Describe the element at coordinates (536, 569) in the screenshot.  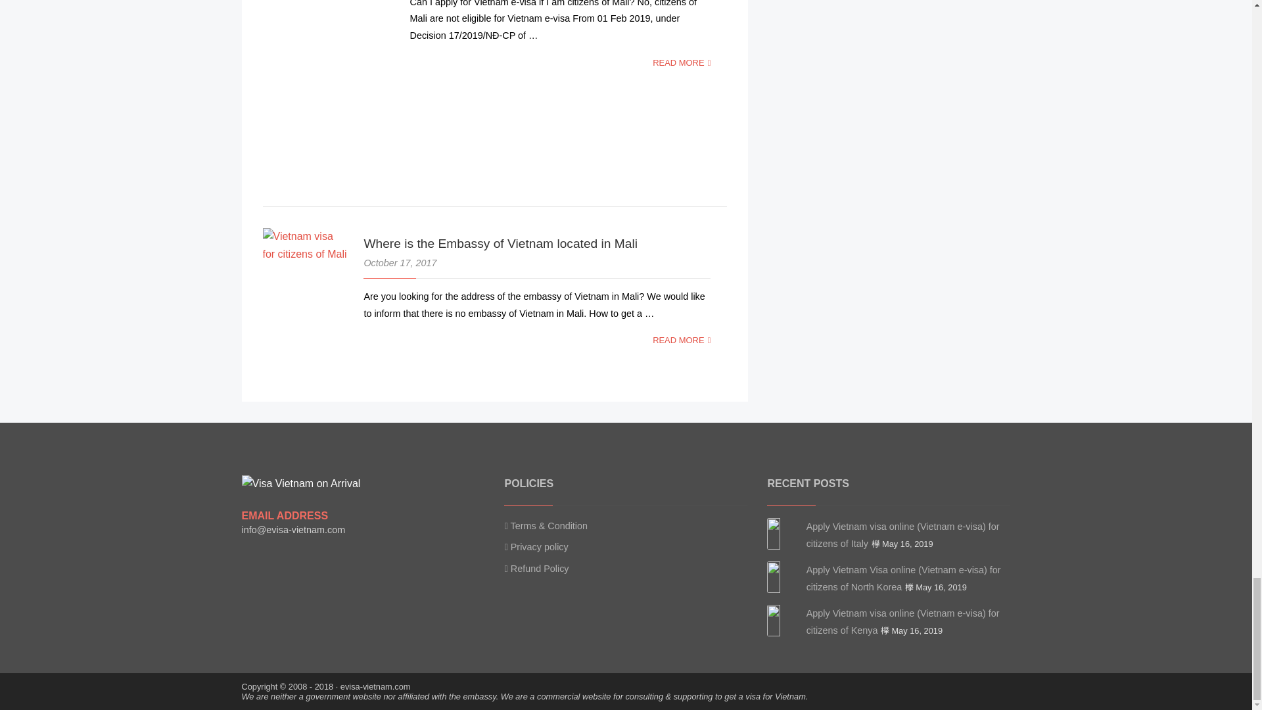
I see `Refund Policy` at that location.